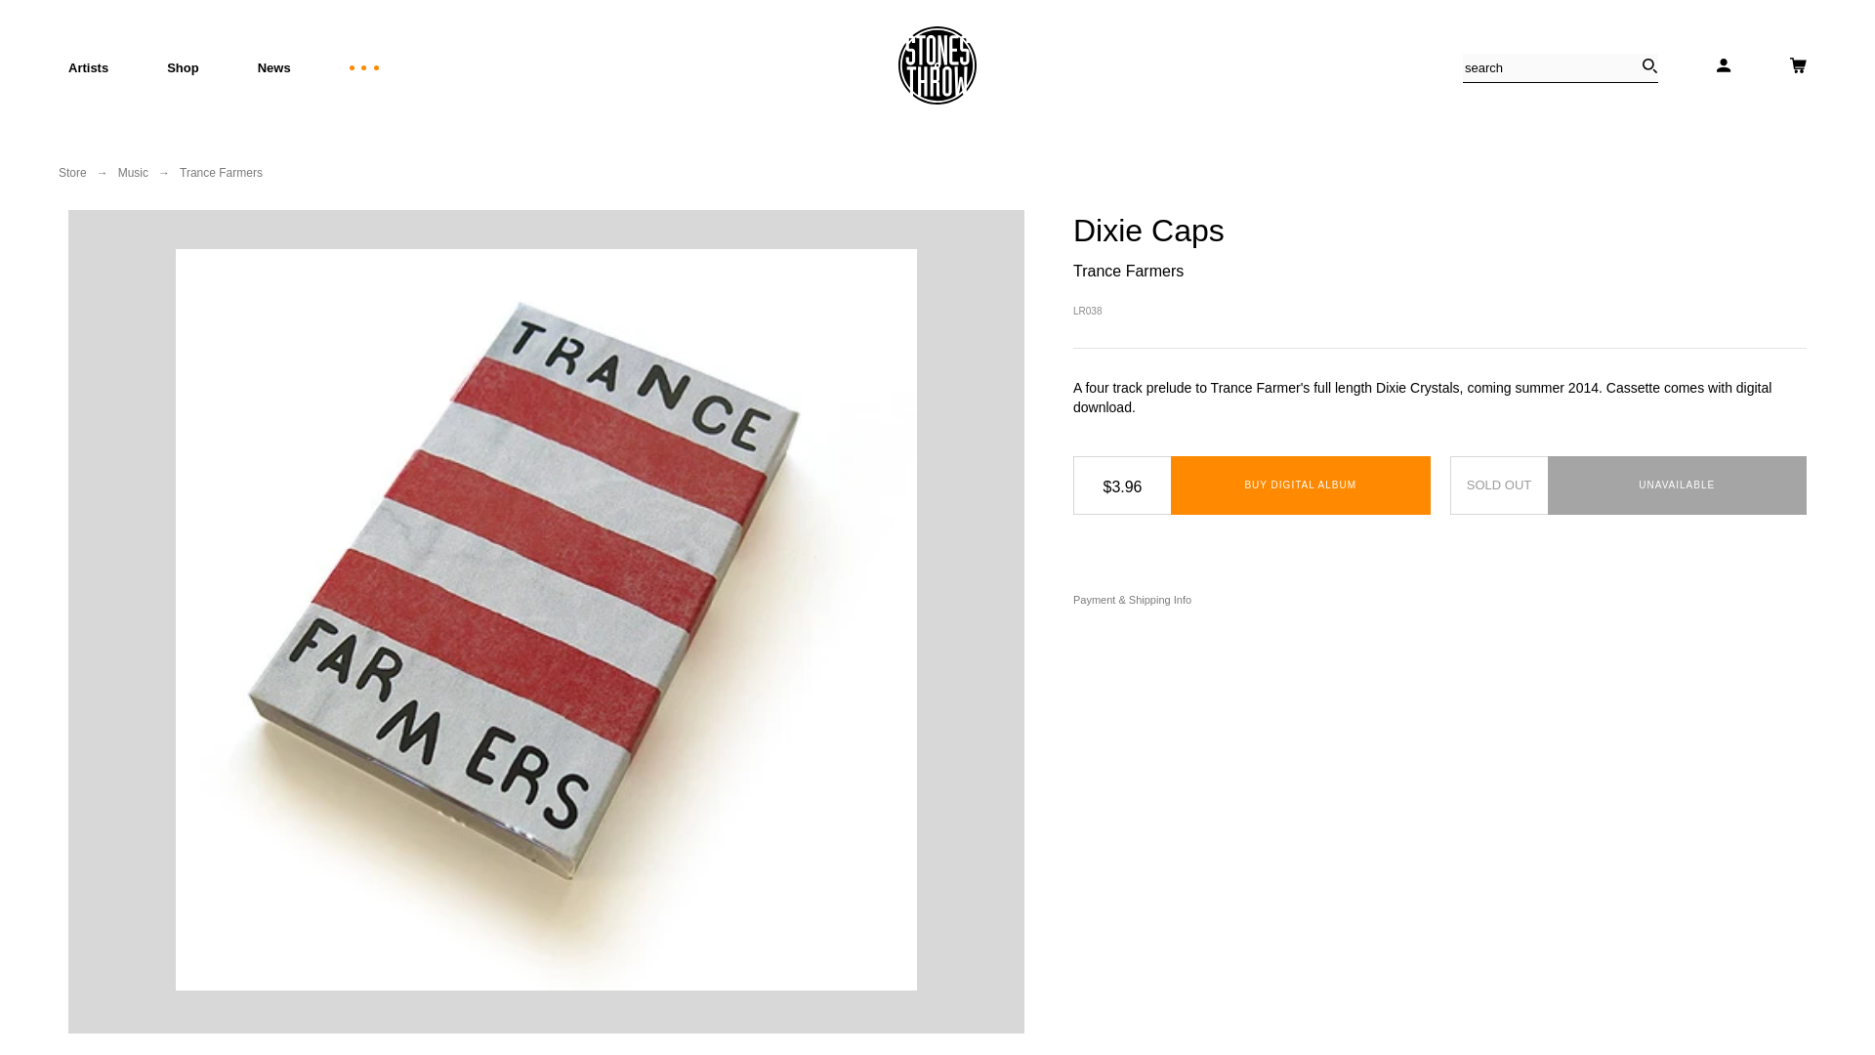 The image size is (1875, 1055). I want to click on Shop, so click(182, 66).